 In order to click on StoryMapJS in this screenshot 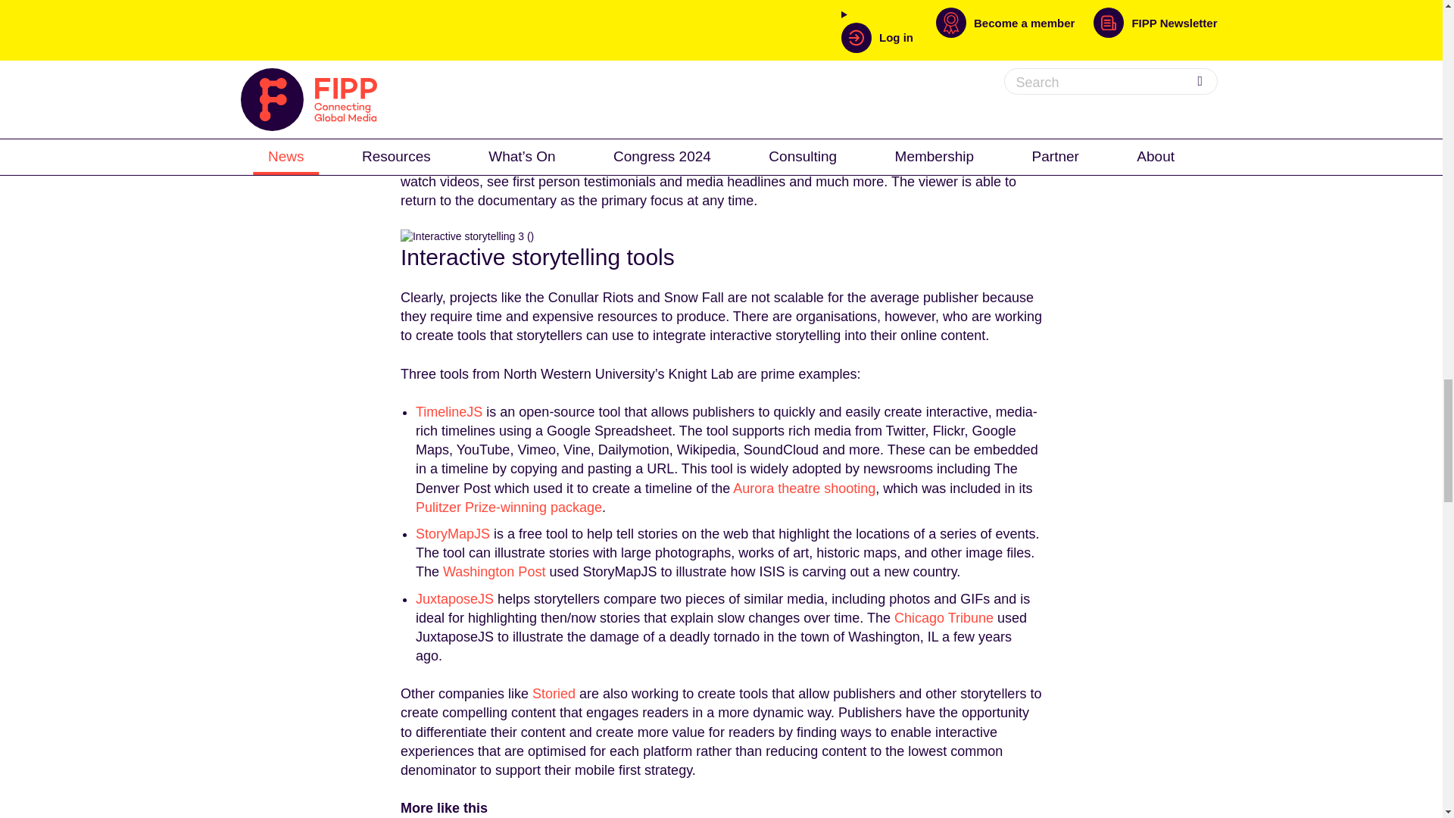, I will do `click(453, 533)`.